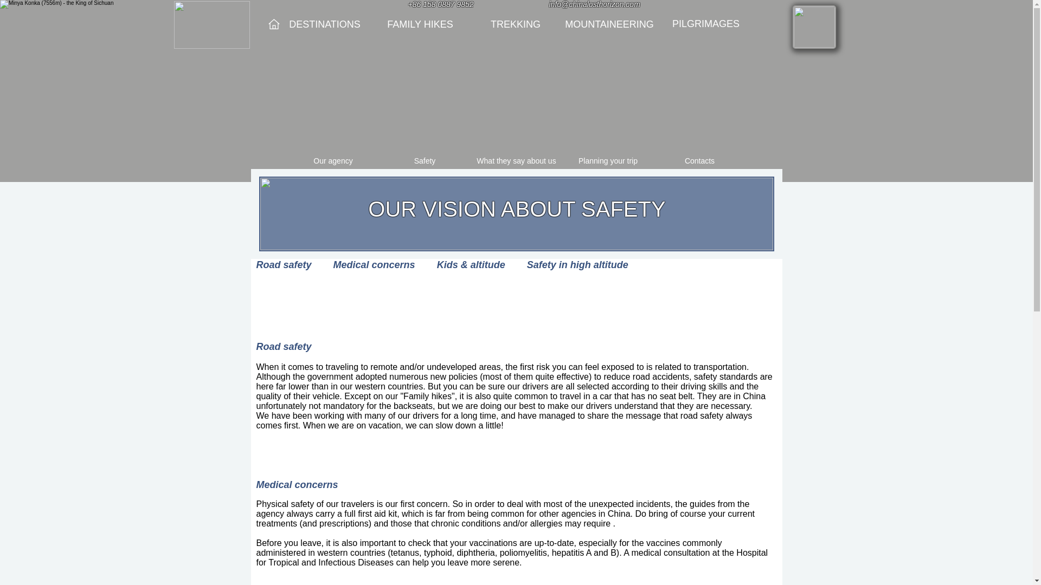 This screenshot has width=1041, height=585. I want to click on Road safety, so click(284, 264).